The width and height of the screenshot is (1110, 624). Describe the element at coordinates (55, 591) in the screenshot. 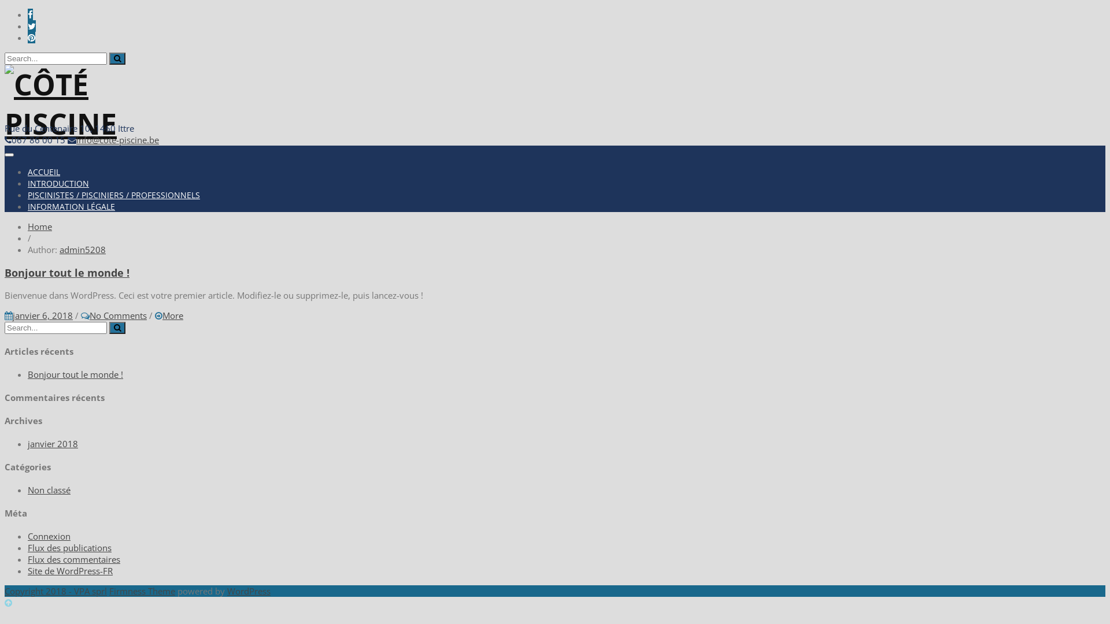

I see `Copyright 2018 - VPA sprl` at that location.